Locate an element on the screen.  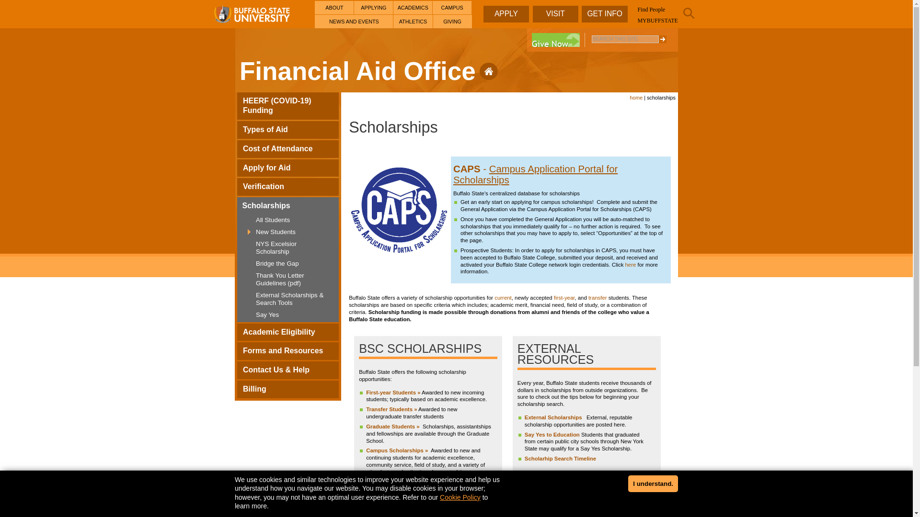
Search this site is located at coordinates (662, 39).